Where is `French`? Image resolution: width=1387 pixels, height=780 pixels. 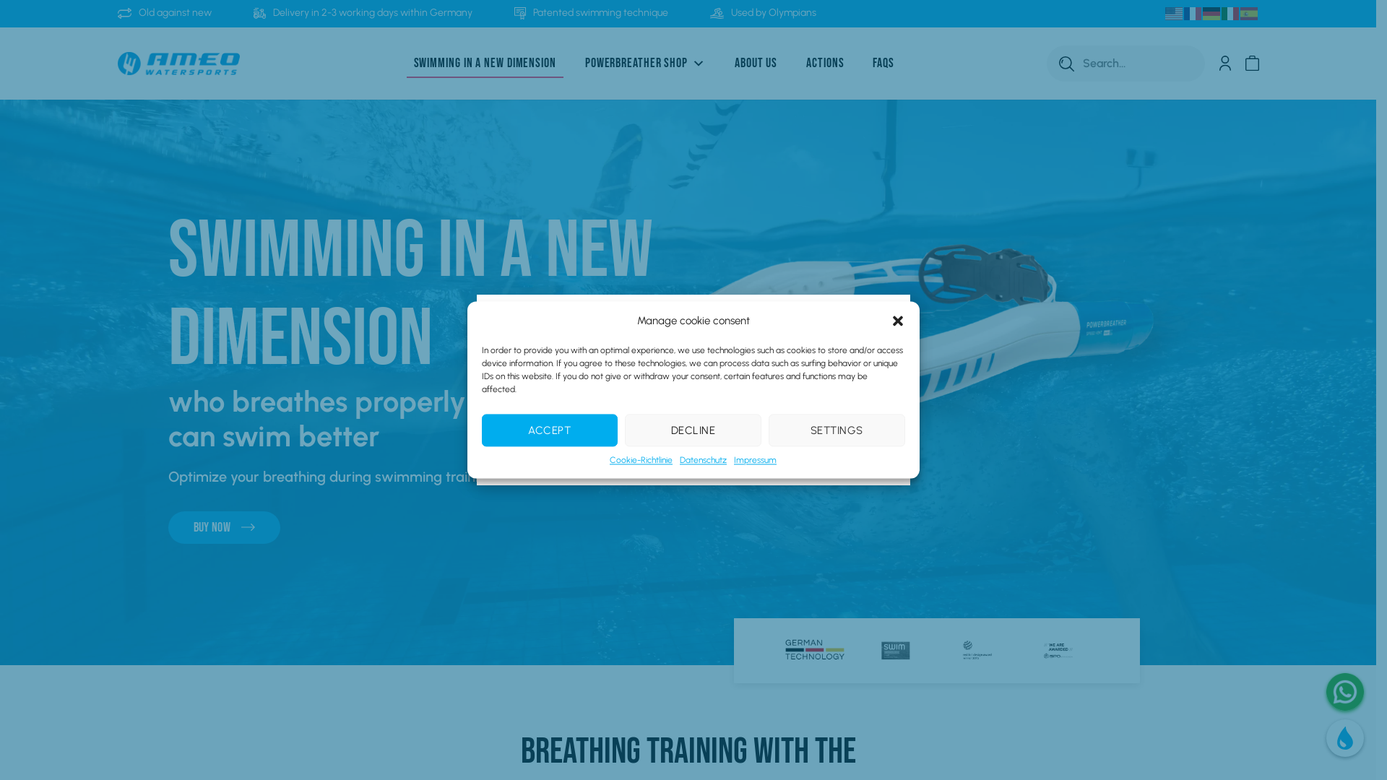 French is located at coordinates (1193, 13).